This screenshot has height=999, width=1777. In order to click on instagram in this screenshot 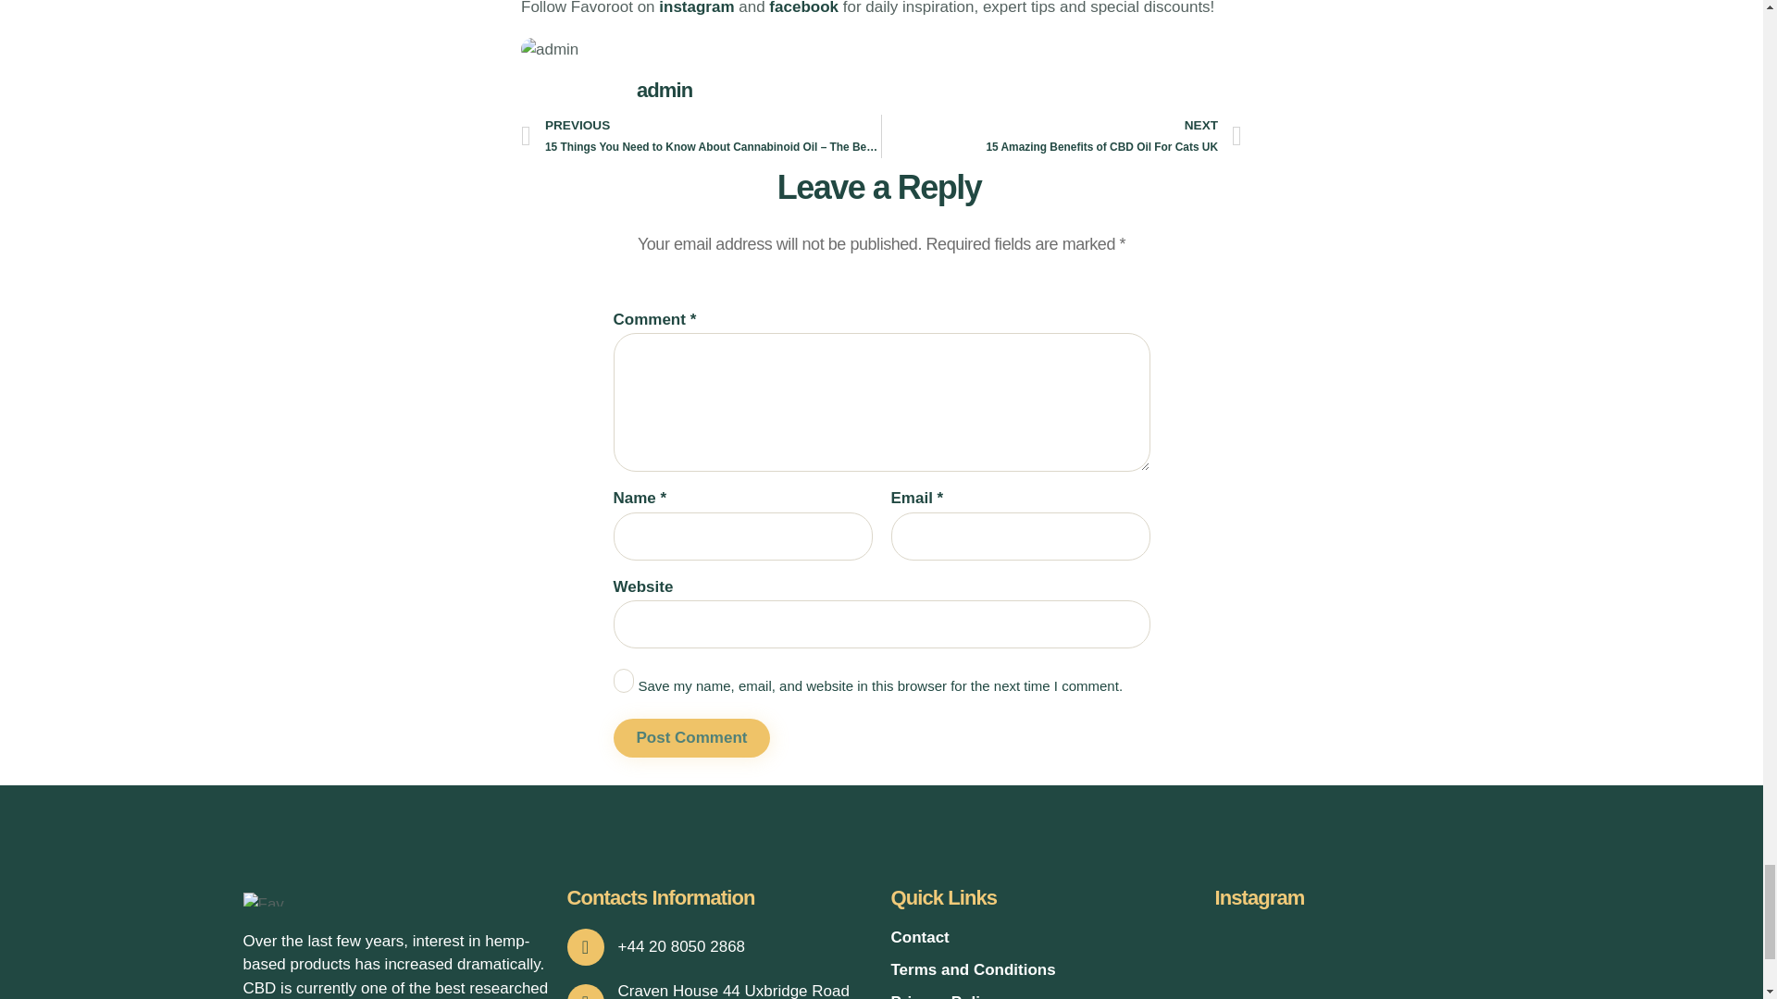, I will do `click(696, 7)`.